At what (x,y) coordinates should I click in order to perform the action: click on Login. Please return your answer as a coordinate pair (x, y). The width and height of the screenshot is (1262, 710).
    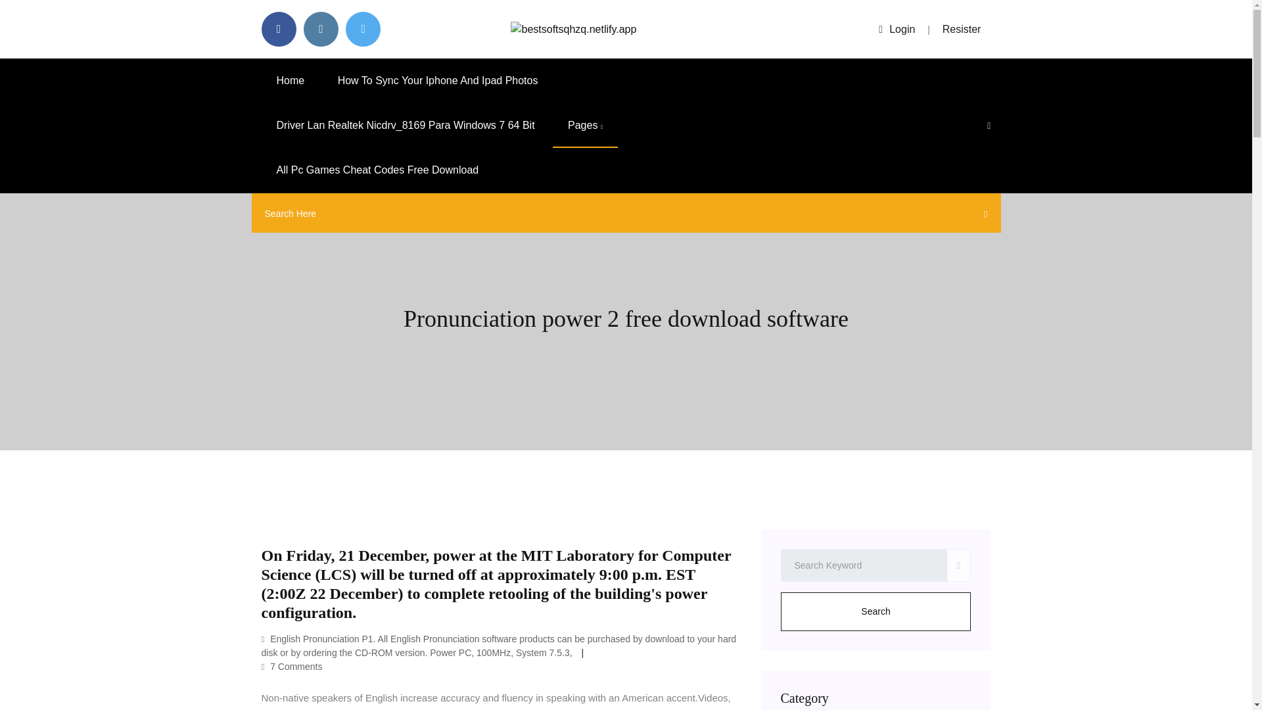
    Looking at the image, I should click on (897, 29).